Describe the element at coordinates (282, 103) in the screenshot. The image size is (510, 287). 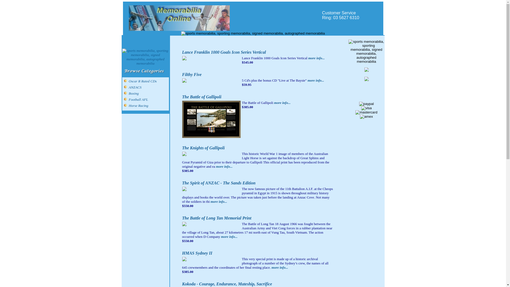
I see `more info...` at that location.